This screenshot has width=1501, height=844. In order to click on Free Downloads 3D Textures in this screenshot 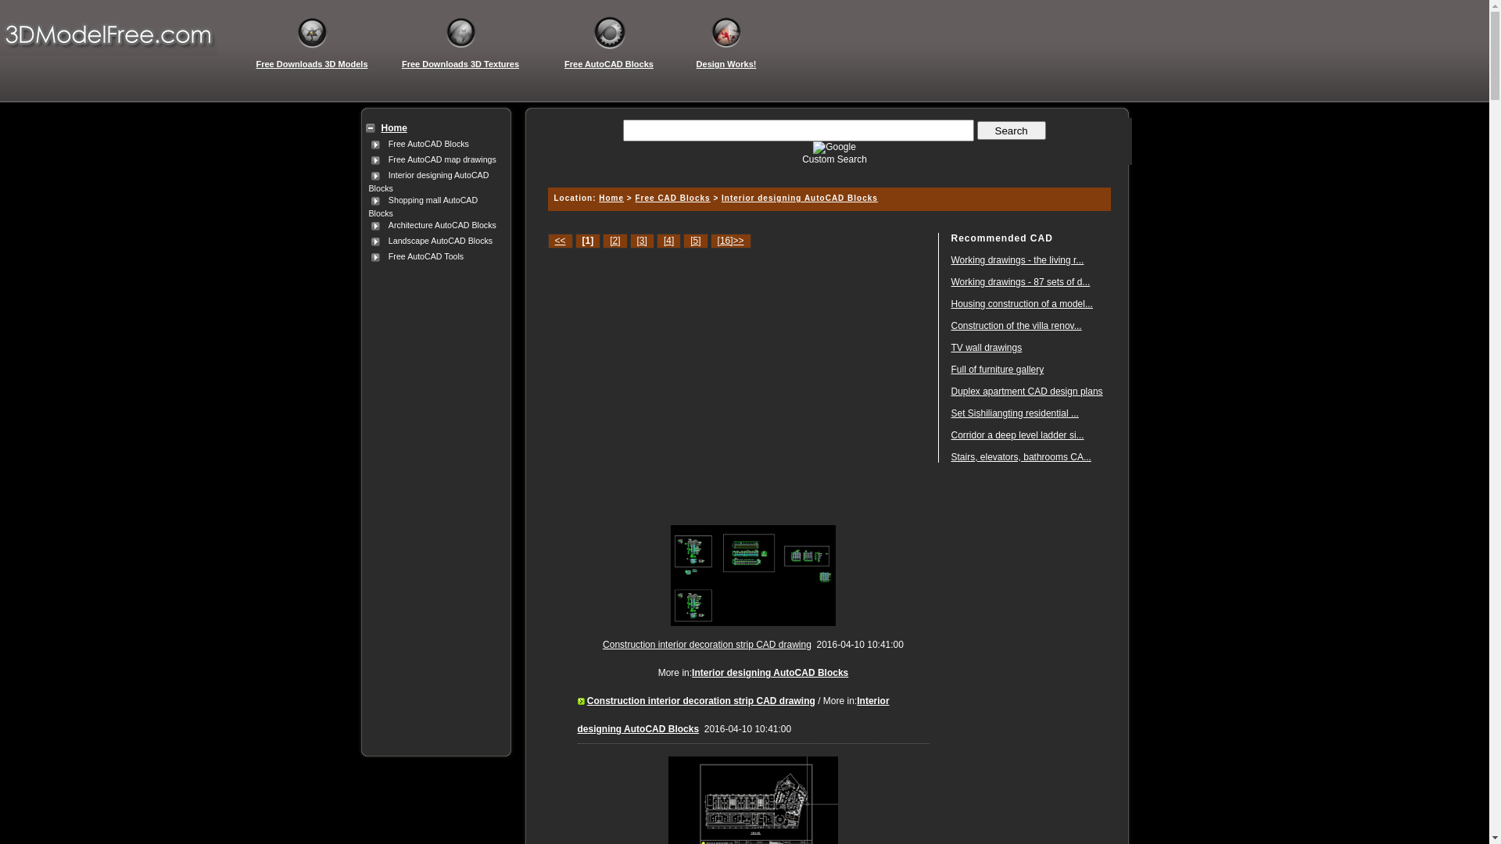, I will do `click(460, 64)`.